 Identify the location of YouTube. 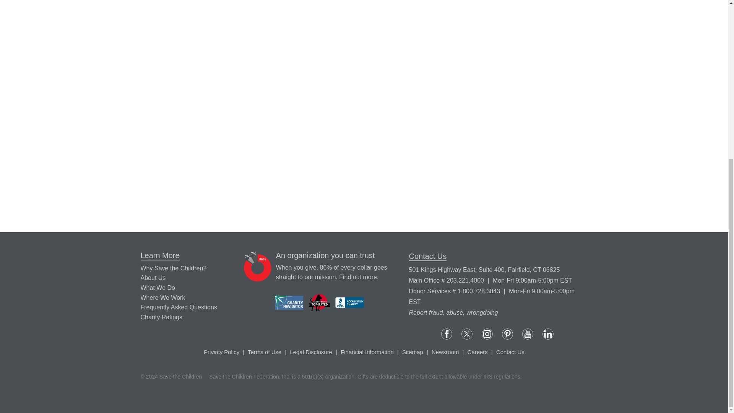
(528, 333).